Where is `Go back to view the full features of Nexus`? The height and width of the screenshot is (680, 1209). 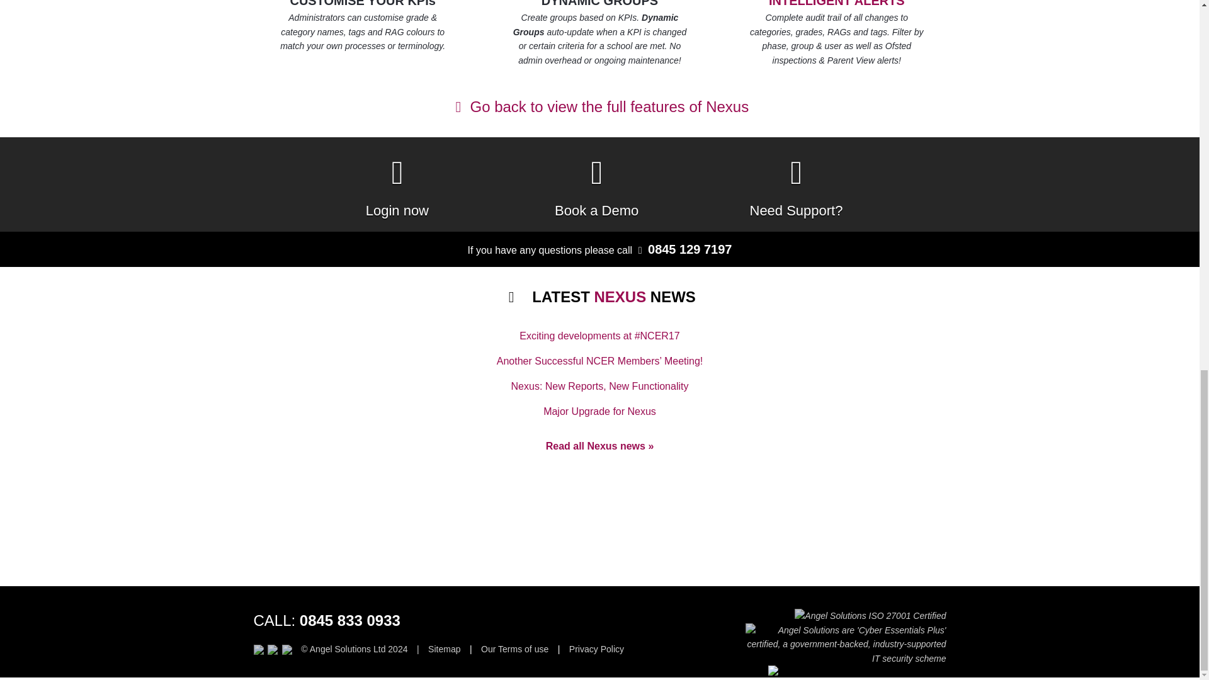 Go back to view the full features of Nexus is located at coordinates (599, 107).